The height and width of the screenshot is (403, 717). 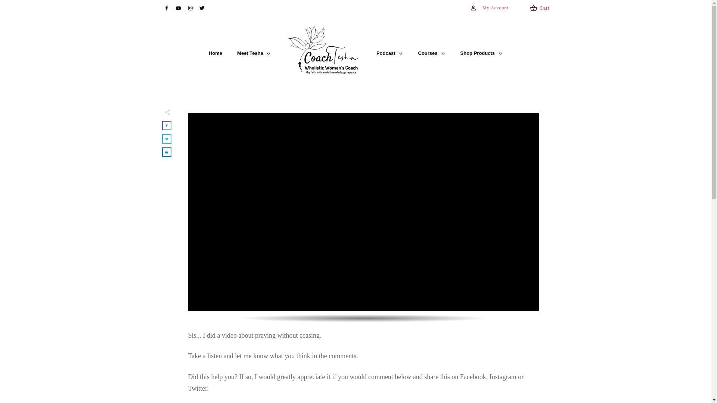 What do you see at coordinates (489, 8) in the screenshot?
I see `My Account` at bounding box center [489, 8].